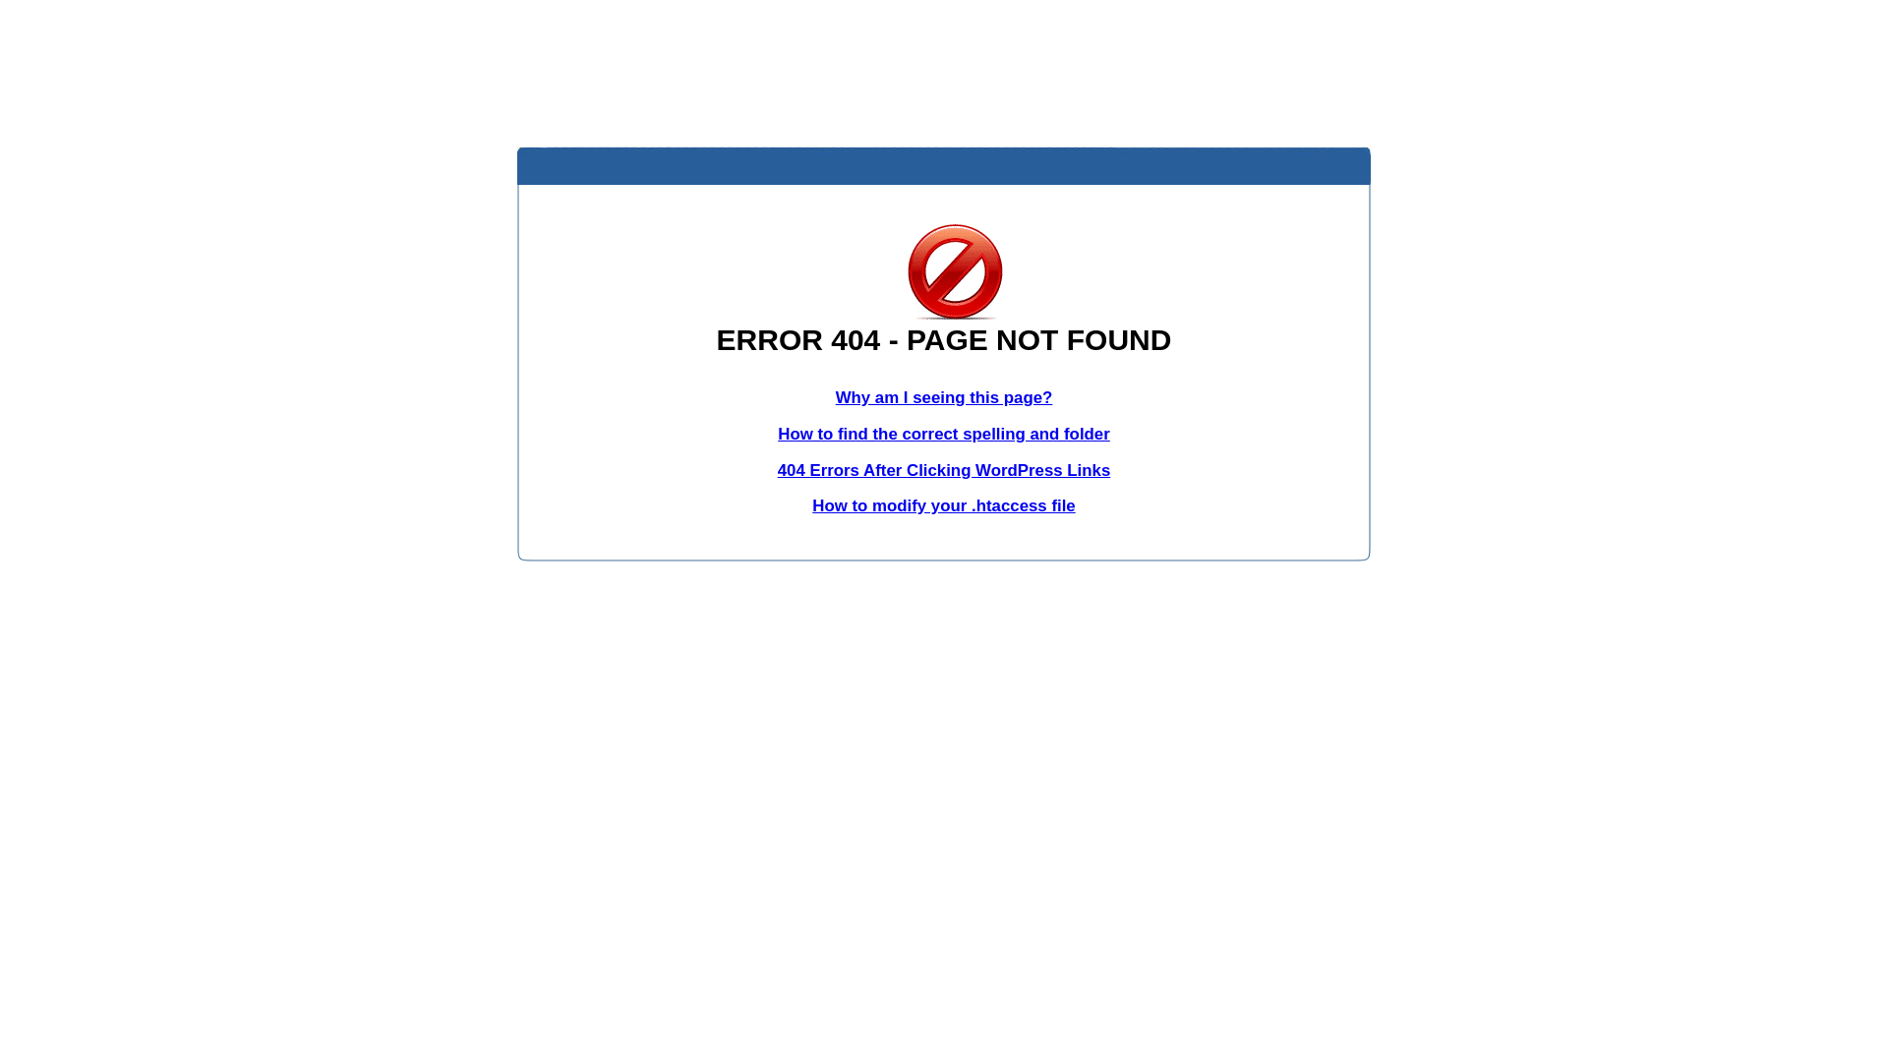  What do you see at coordinates (944, 470) in the screenshot?
I see `404 Errors After Clicking WordPress Links` at bounding box center [944, 470].